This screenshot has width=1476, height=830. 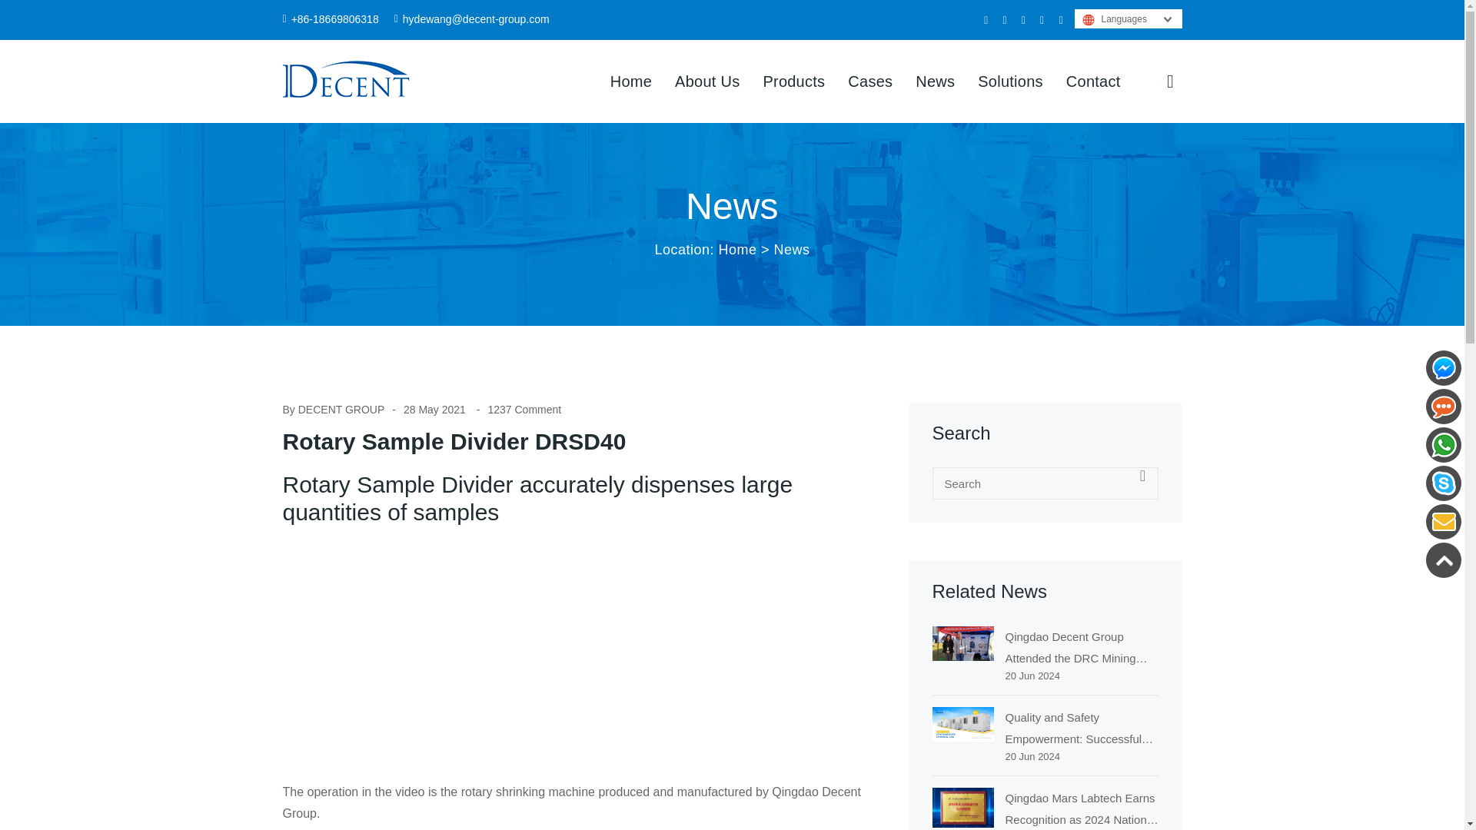 What do you see at coordinates (793, 81) in the screenshot?
I see `Products` at bounding box center [793, 81].